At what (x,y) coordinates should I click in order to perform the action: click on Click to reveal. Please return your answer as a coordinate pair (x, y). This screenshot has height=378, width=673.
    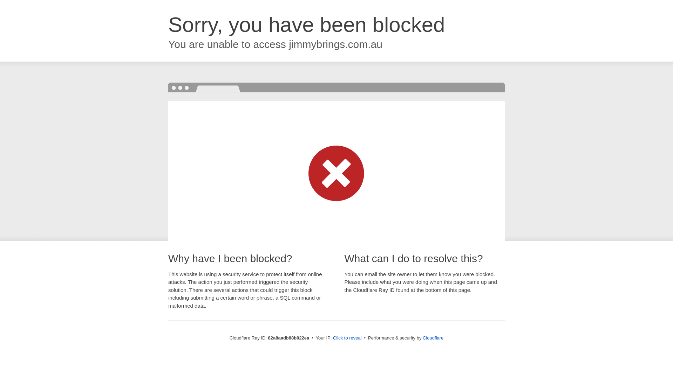
    Looking at the image, I should click on (347, 338).